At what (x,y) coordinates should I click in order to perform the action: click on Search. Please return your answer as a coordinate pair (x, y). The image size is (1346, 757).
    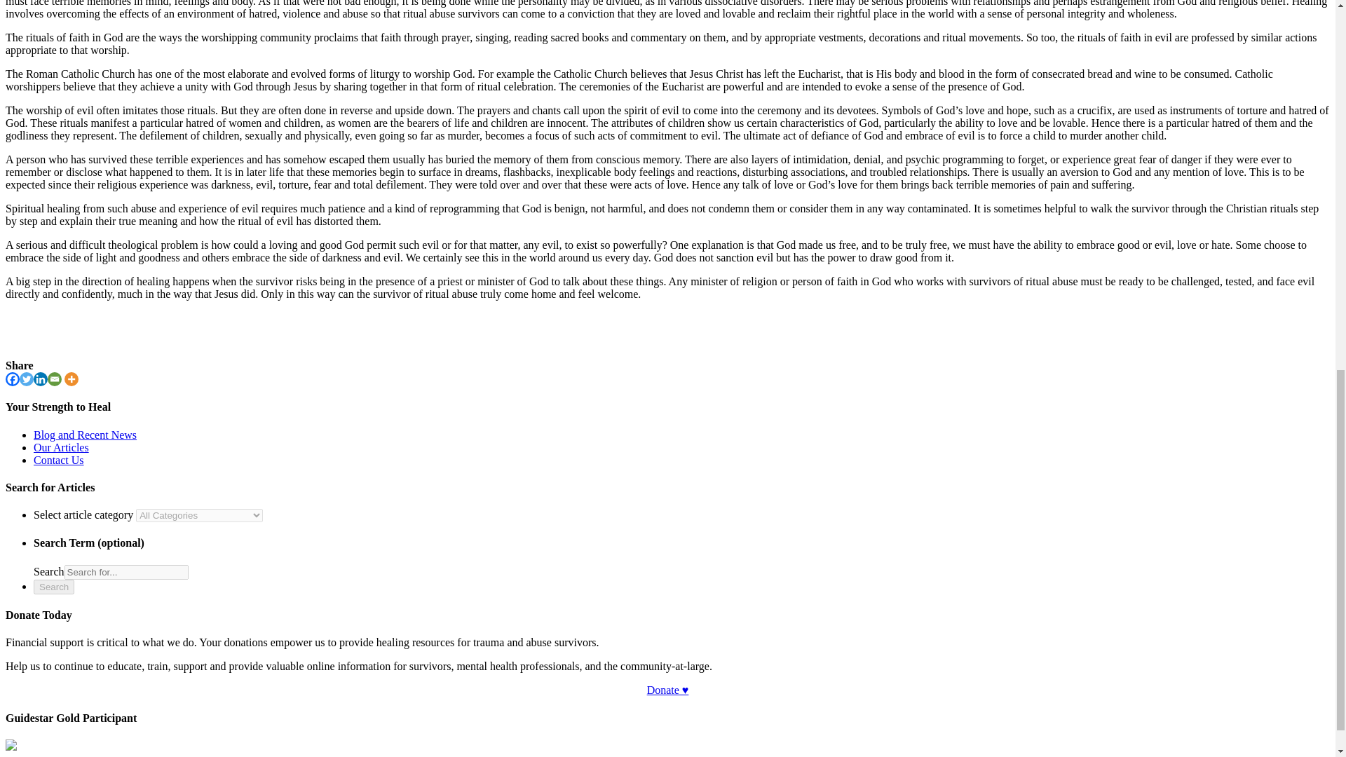
    Looking at the image, I should click on (53, 587).